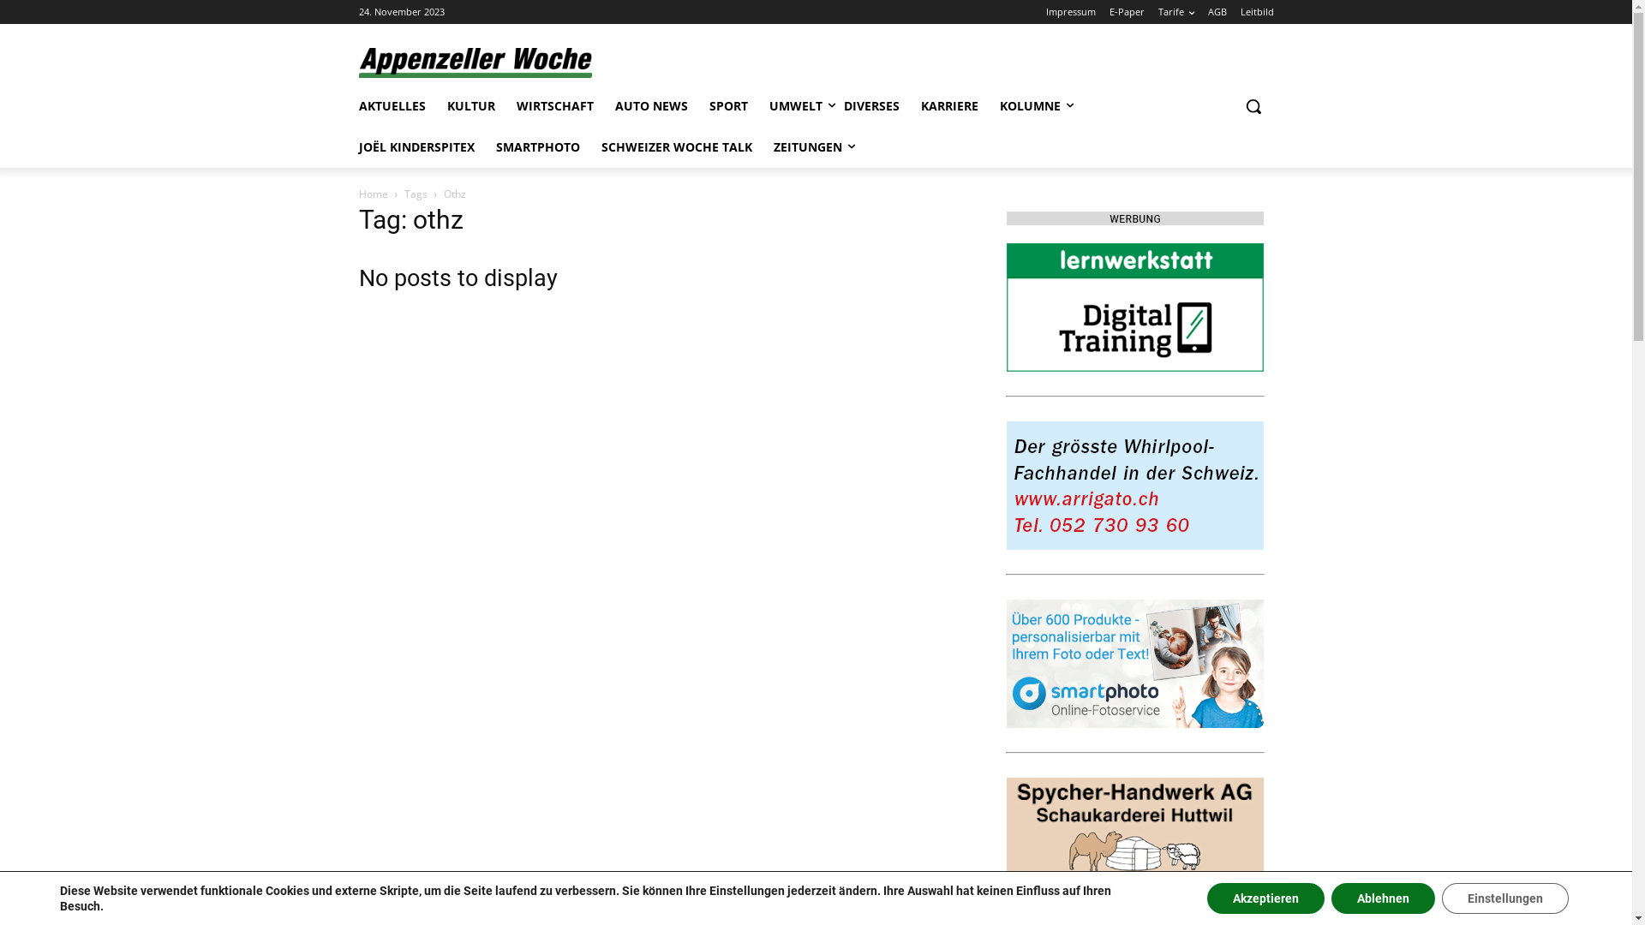 This screenshot has width=1645, height=925. I want to click on DIVERSES, so click(870, 106).